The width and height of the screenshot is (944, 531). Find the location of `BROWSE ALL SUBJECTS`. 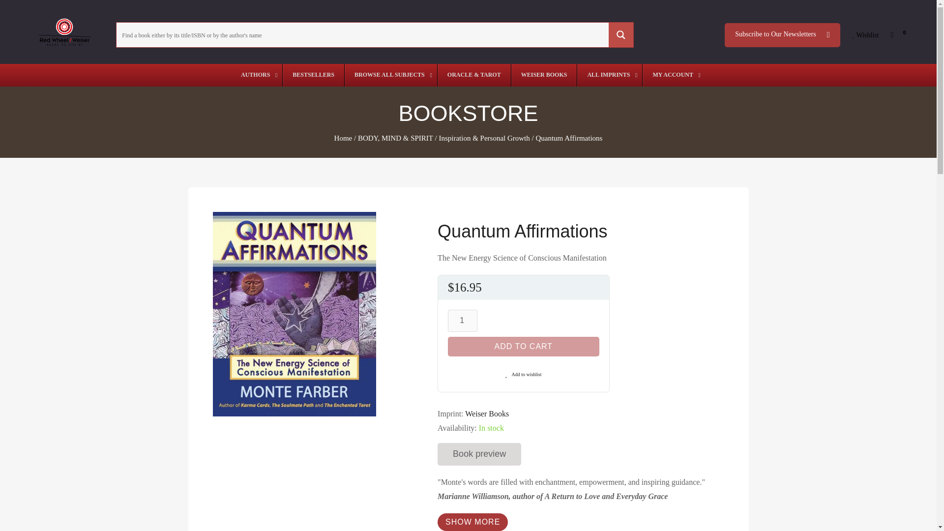

BROWSE ALL SUBJECTS is located at coordinates (390, 75).